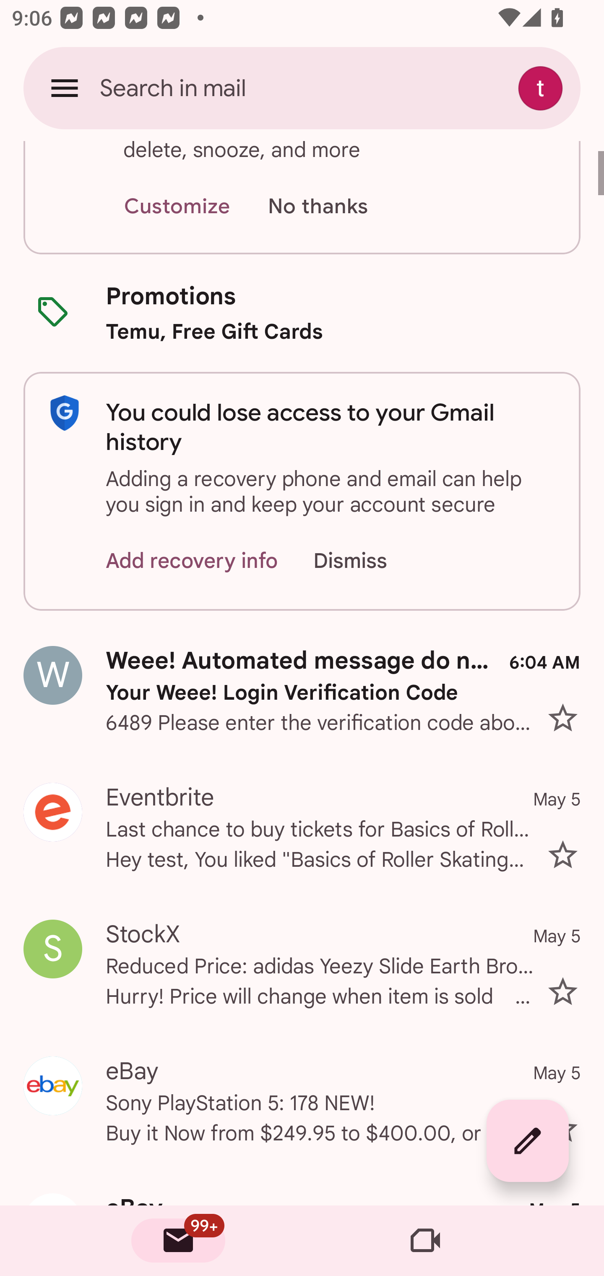 The image size is (604, 1276). What do you see at coordinates (528, 1141) in the screenshot?
I see `Compose` at bounding box center [528, 1141].